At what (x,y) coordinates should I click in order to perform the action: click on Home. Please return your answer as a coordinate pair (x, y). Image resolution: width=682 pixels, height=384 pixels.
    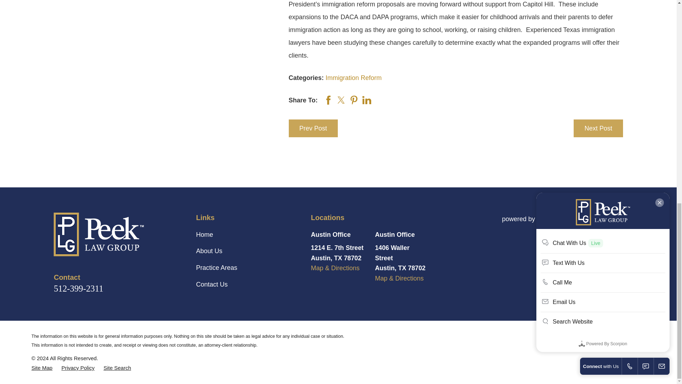
    Looking at the image, I should click on (117, 235).